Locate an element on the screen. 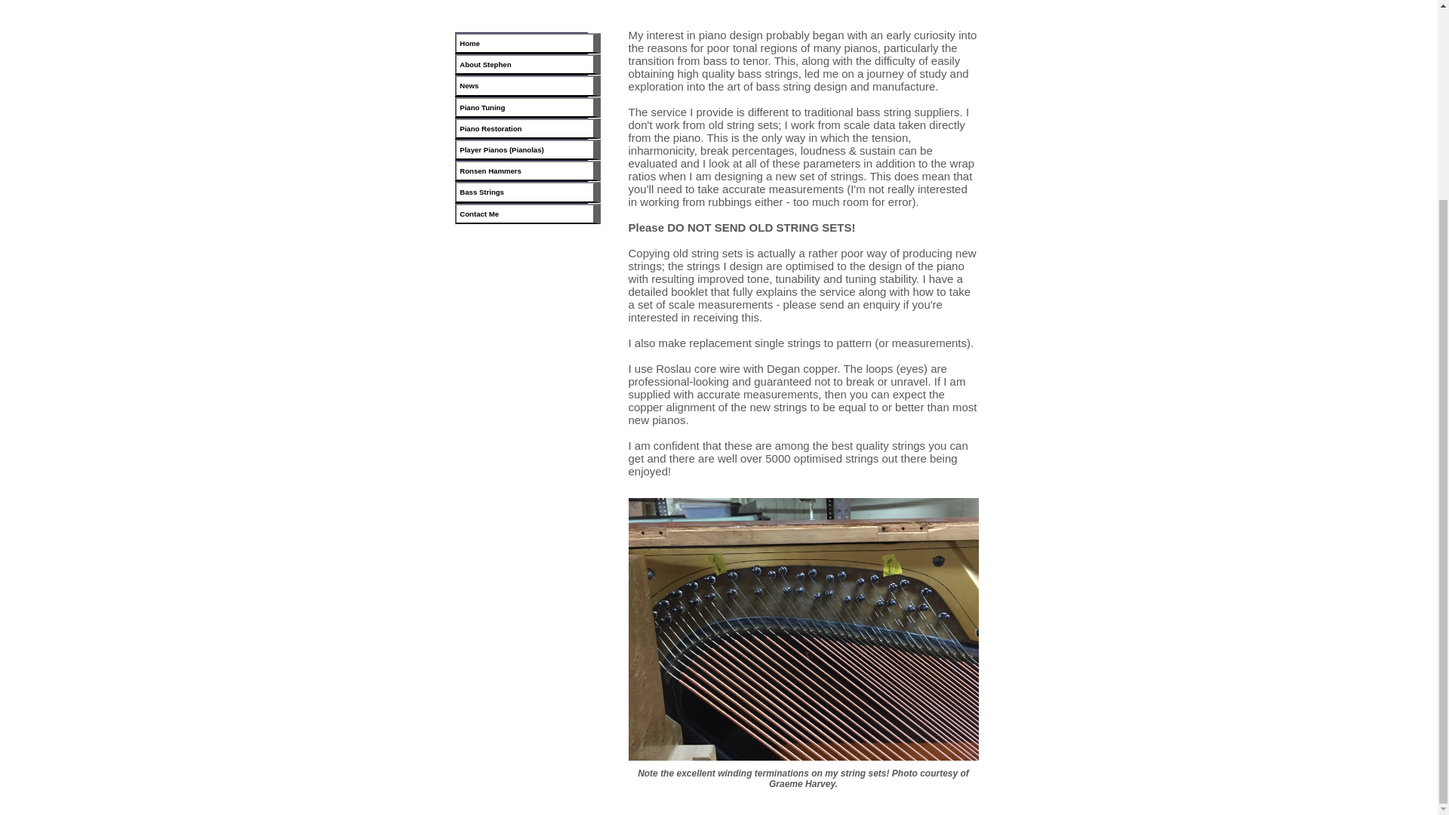 This screenshot has height=815, width=1449. Piano Tuning is located at coordinates (528, 107).